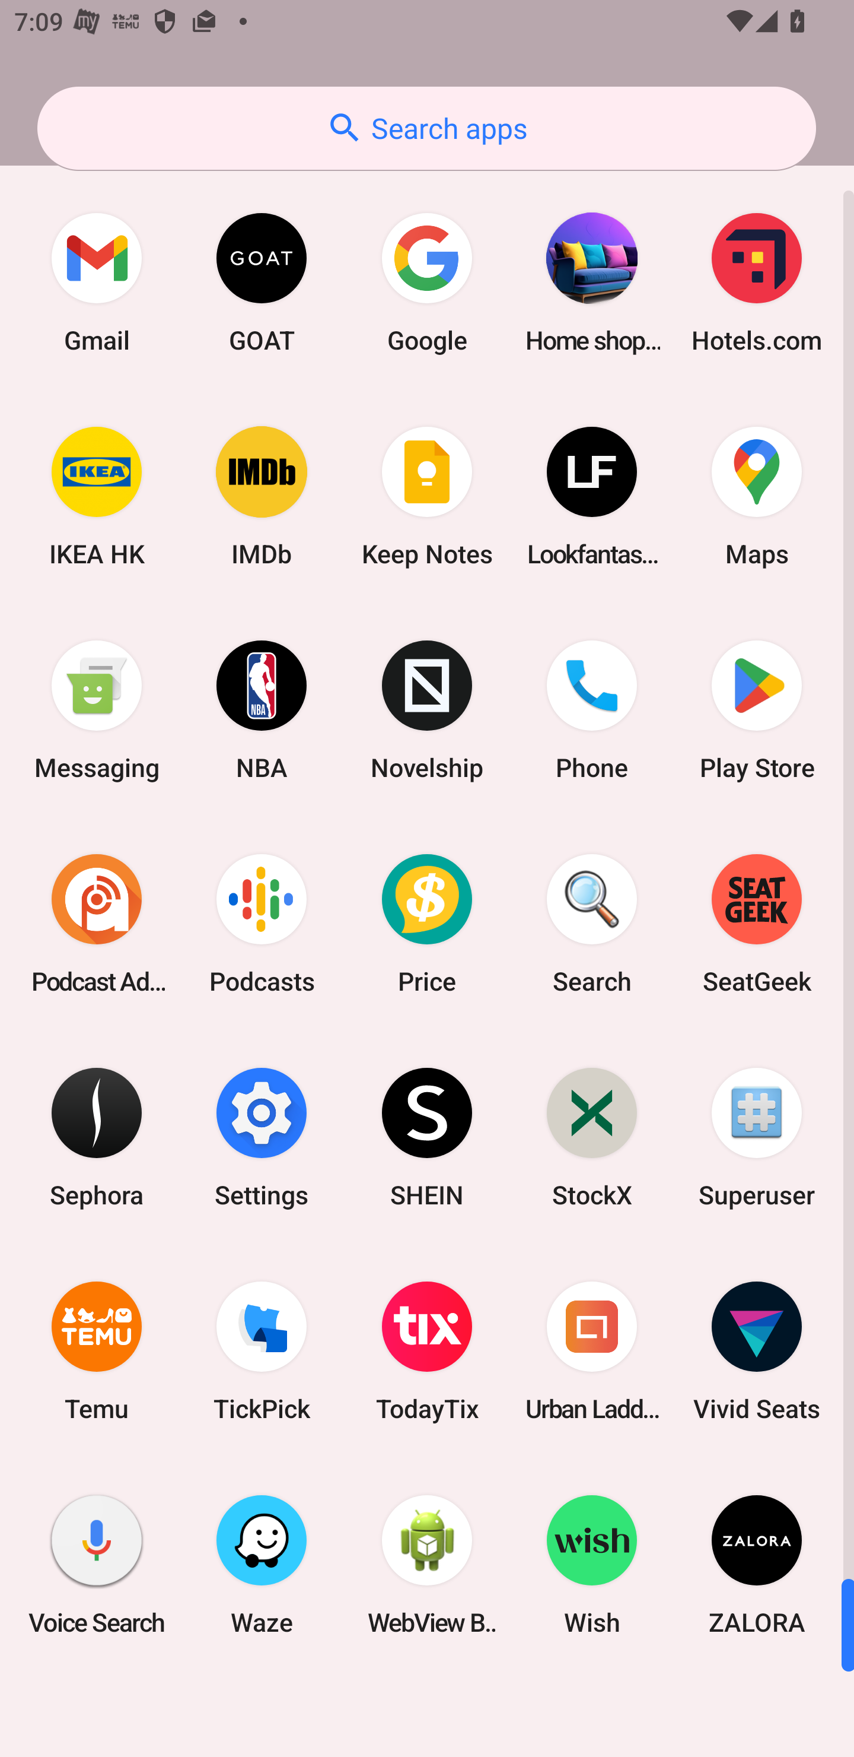 The height and width of the screenshot is (1757, 854). Describe the element at coordinates (757, 923) in the screenshot. I see `SeatGeek` at that location.